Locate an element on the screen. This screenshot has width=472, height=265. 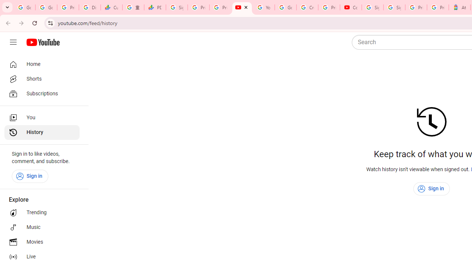
History is located at coordinates (42, 132).